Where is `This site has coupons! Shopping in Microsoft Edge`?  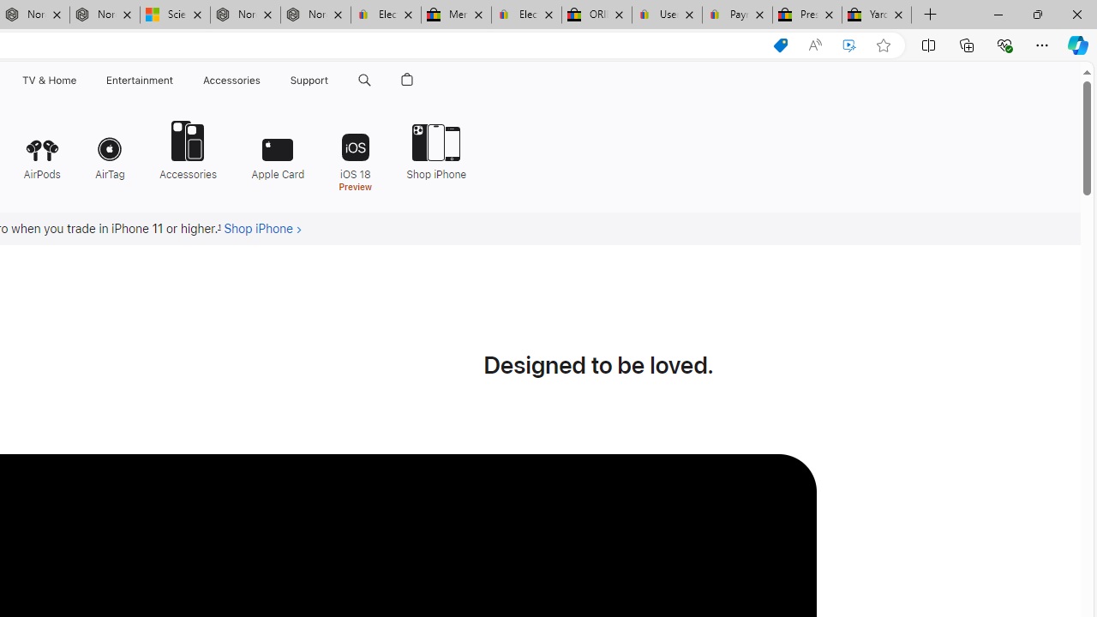 This site has coupons! Shopping in Microsoft Edge is located at coordinates (780, 45).